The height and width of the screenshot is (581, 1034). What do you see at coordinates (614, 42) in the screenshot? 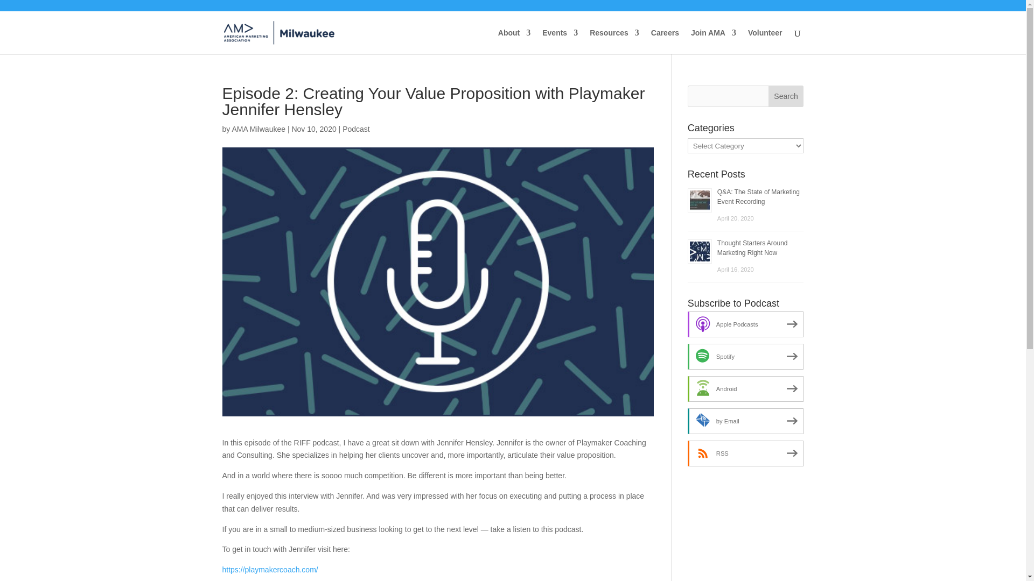
I see `Resources` at bounding box center [614, 42].